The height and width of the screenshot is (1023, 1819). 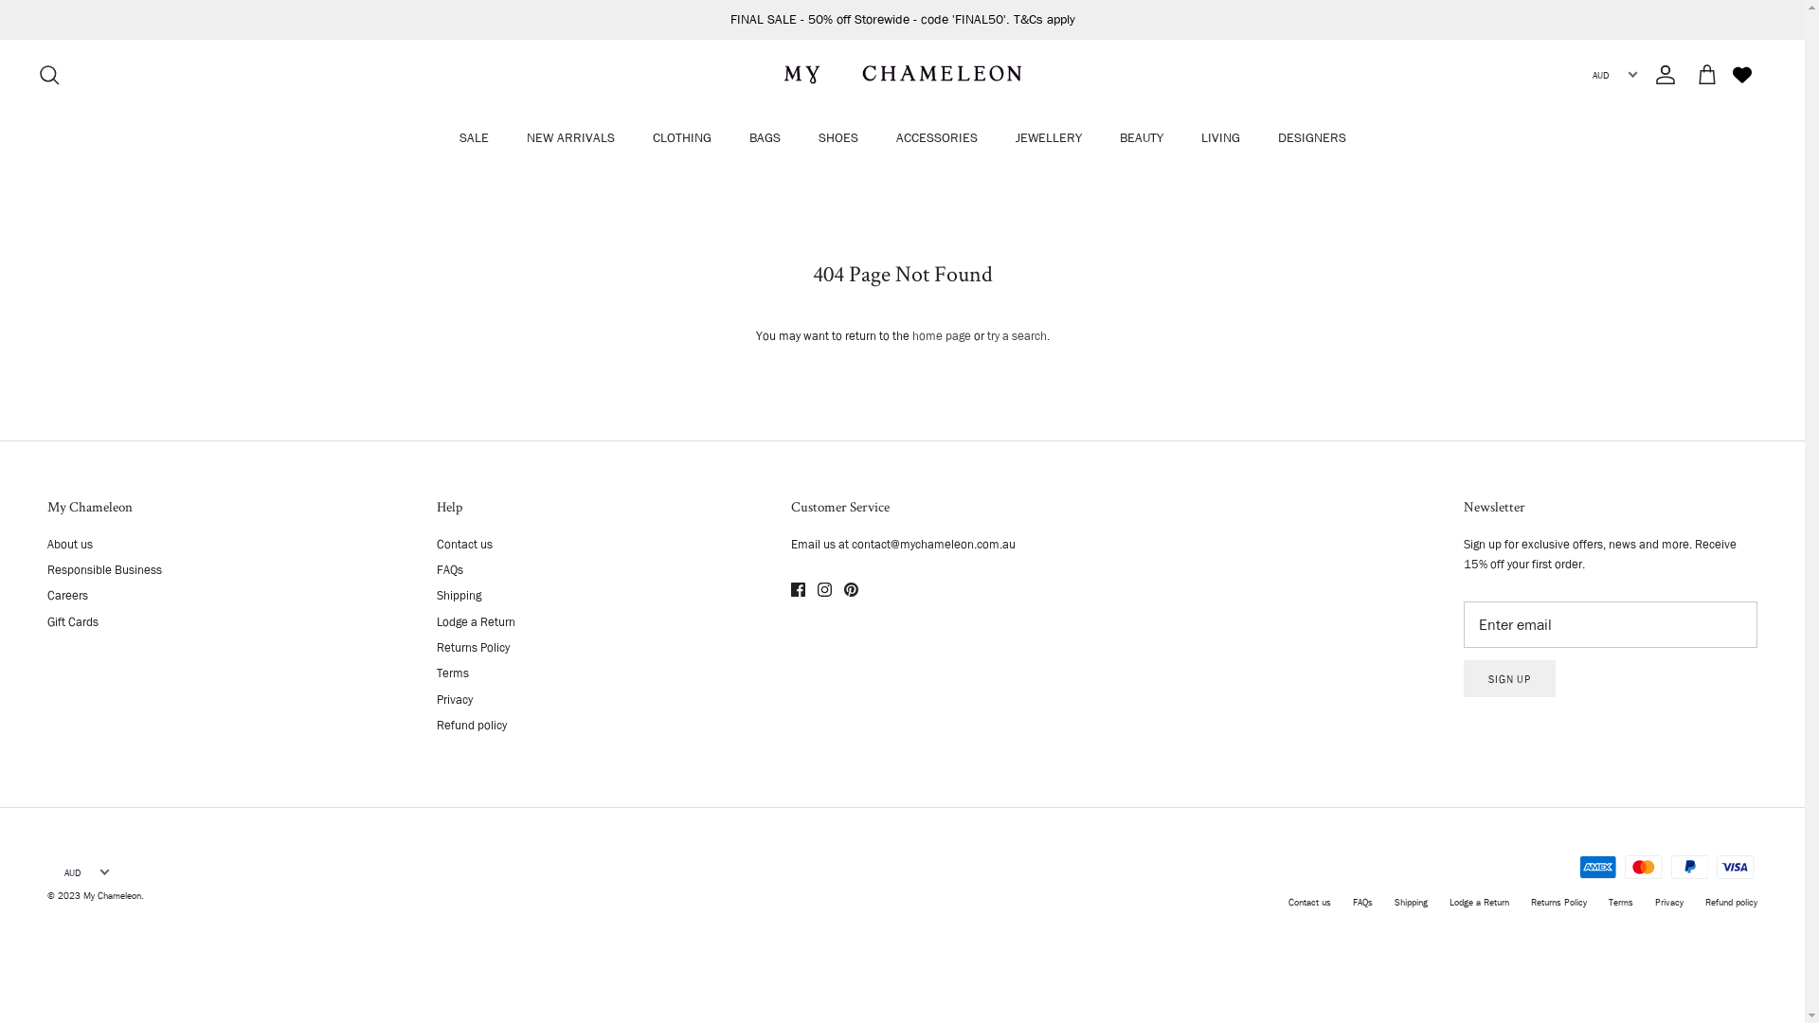 I want to click on Terms, so click(x=1621, y=902).